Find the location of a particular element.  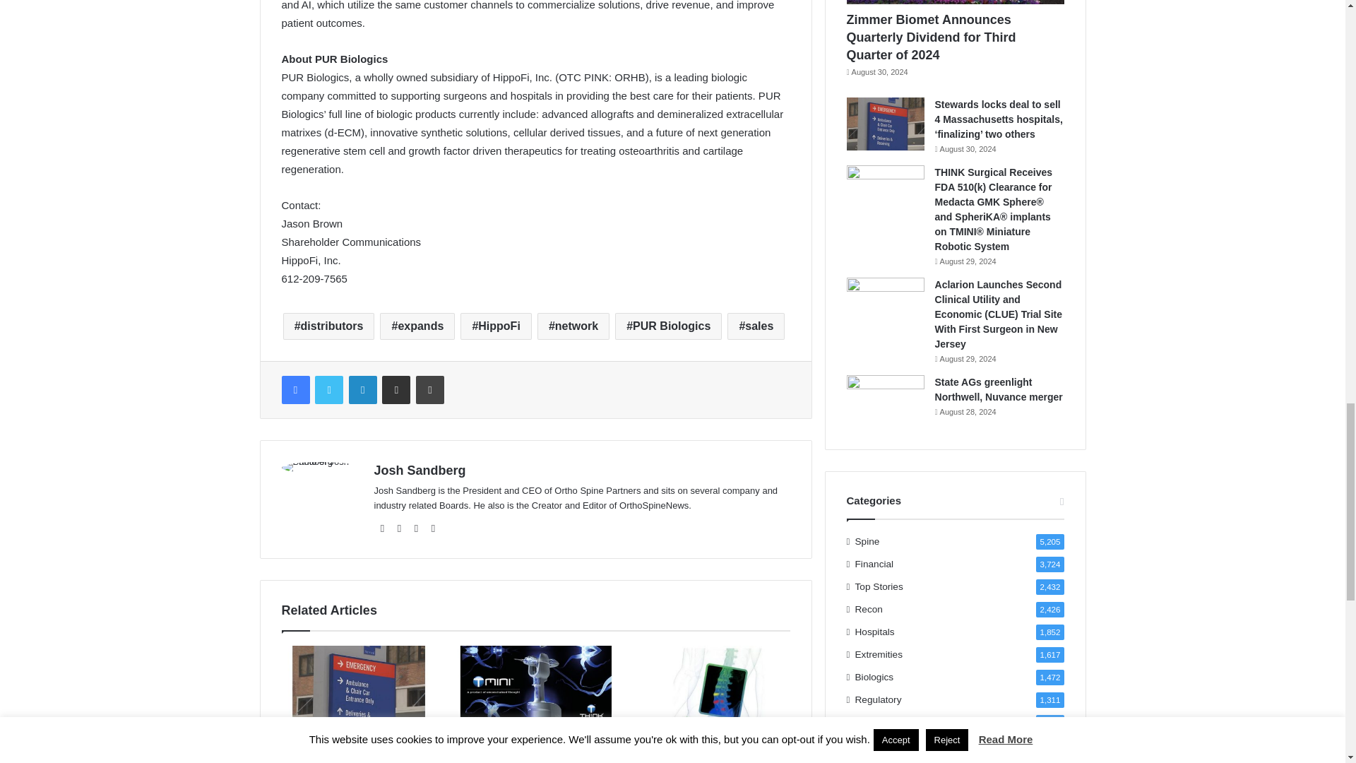

Facebook is located at coordinates (295, 390).